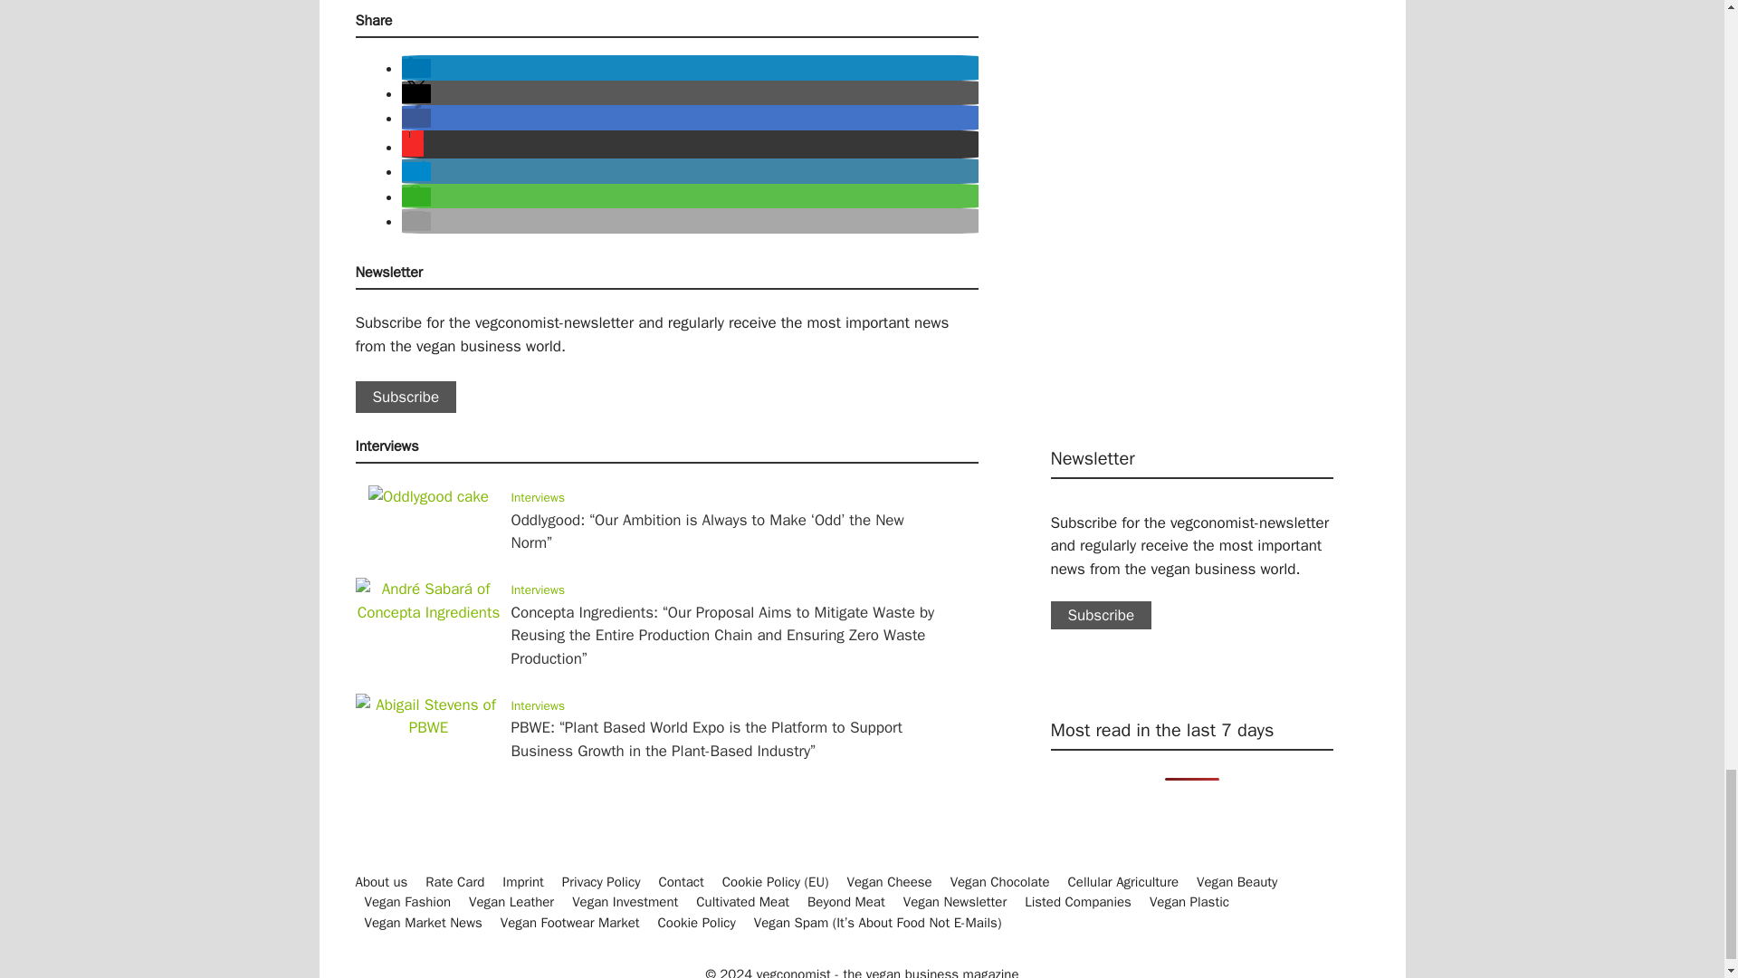 Image resolution: width=1738 pixels, height=978 pixels. What do you see at coordinates (416, 197) in the screenshot?
I see `Share on Whatsapp` at bounding box center [416, 197].